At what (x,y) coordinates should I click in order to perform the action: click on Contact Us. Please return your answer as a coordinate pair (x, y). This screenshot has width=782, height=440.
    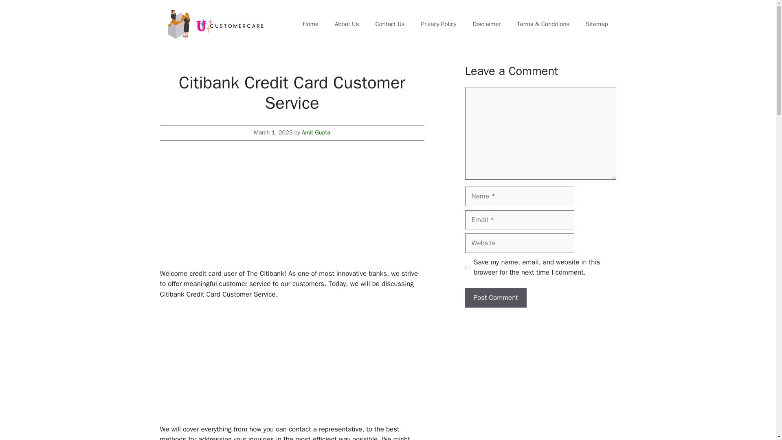
    Looking at the image, I should click on (389, 24).